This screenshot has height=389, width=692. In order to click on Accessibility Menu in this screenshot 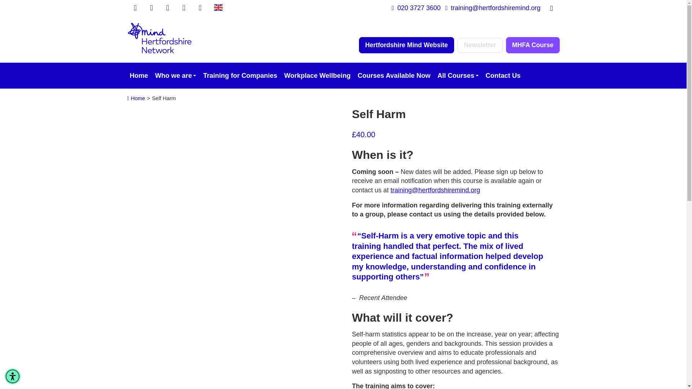, I will do `click(13, 376)`.